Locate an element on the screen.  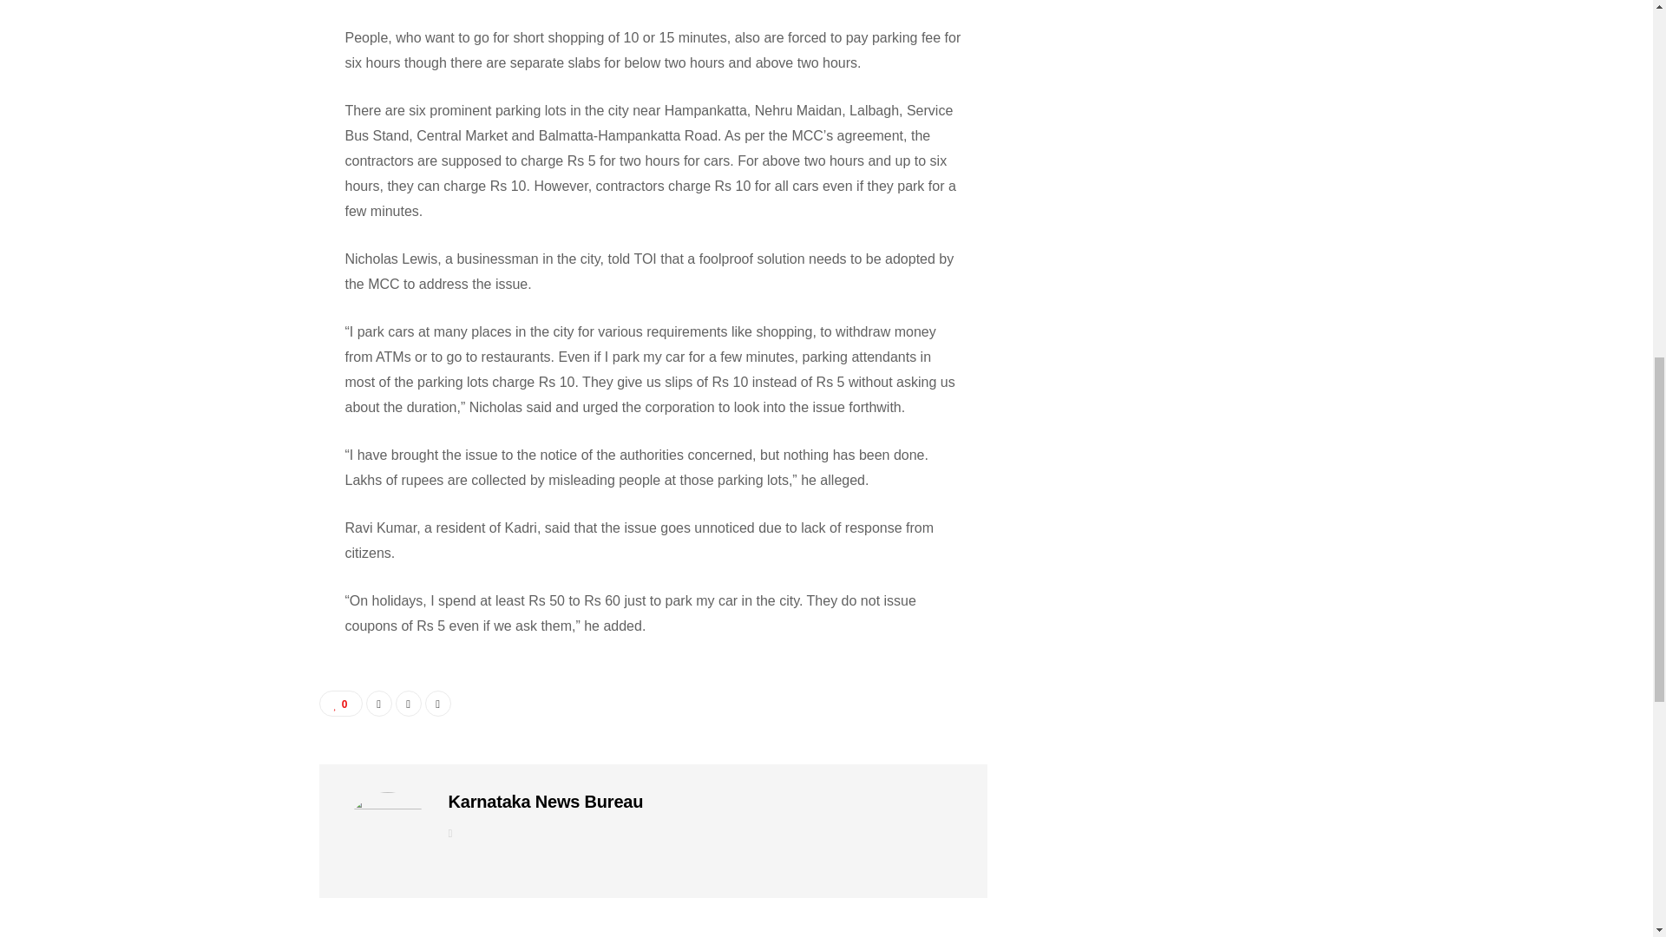
Share on Facebook is located at coordinates (378, 703).